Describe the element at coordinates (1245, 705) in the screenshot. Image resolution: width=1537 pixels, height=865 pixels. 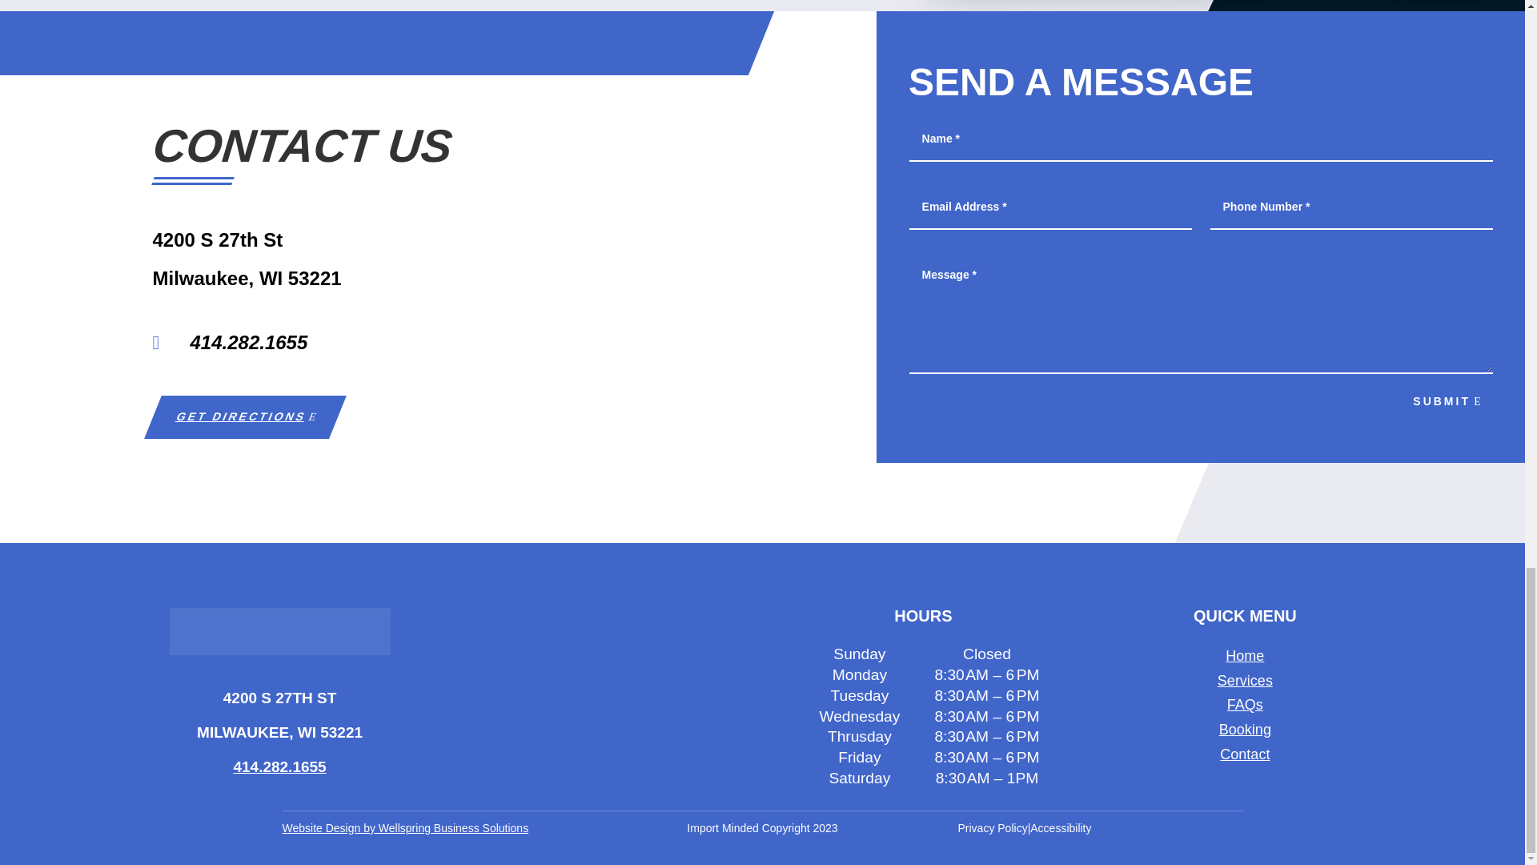
I see `FAQs` at that location.